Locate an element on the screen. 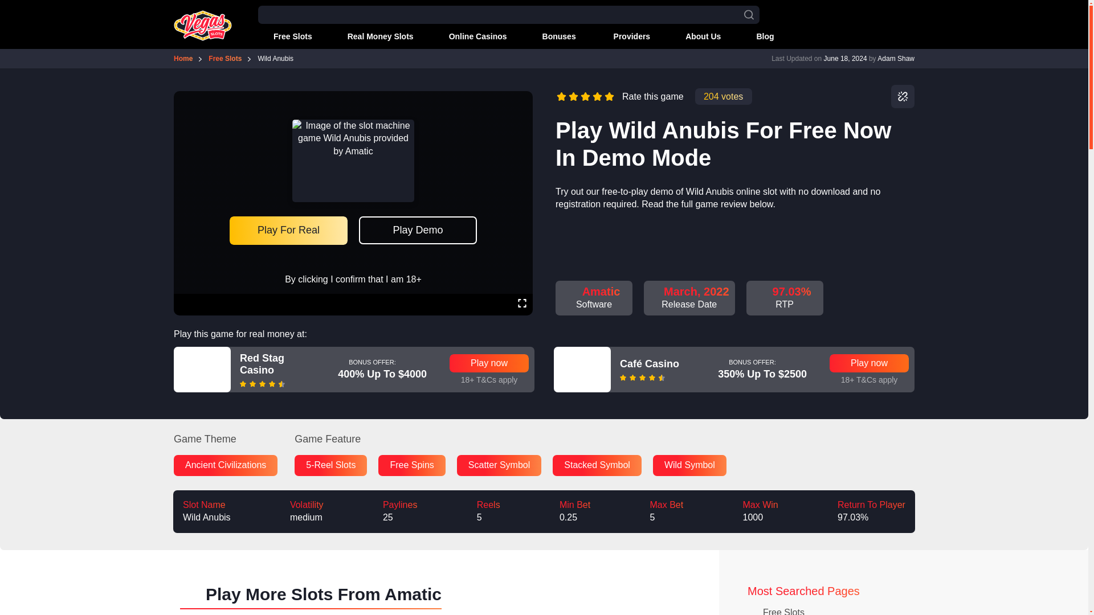  Providers is located at coordinates (624, 36).